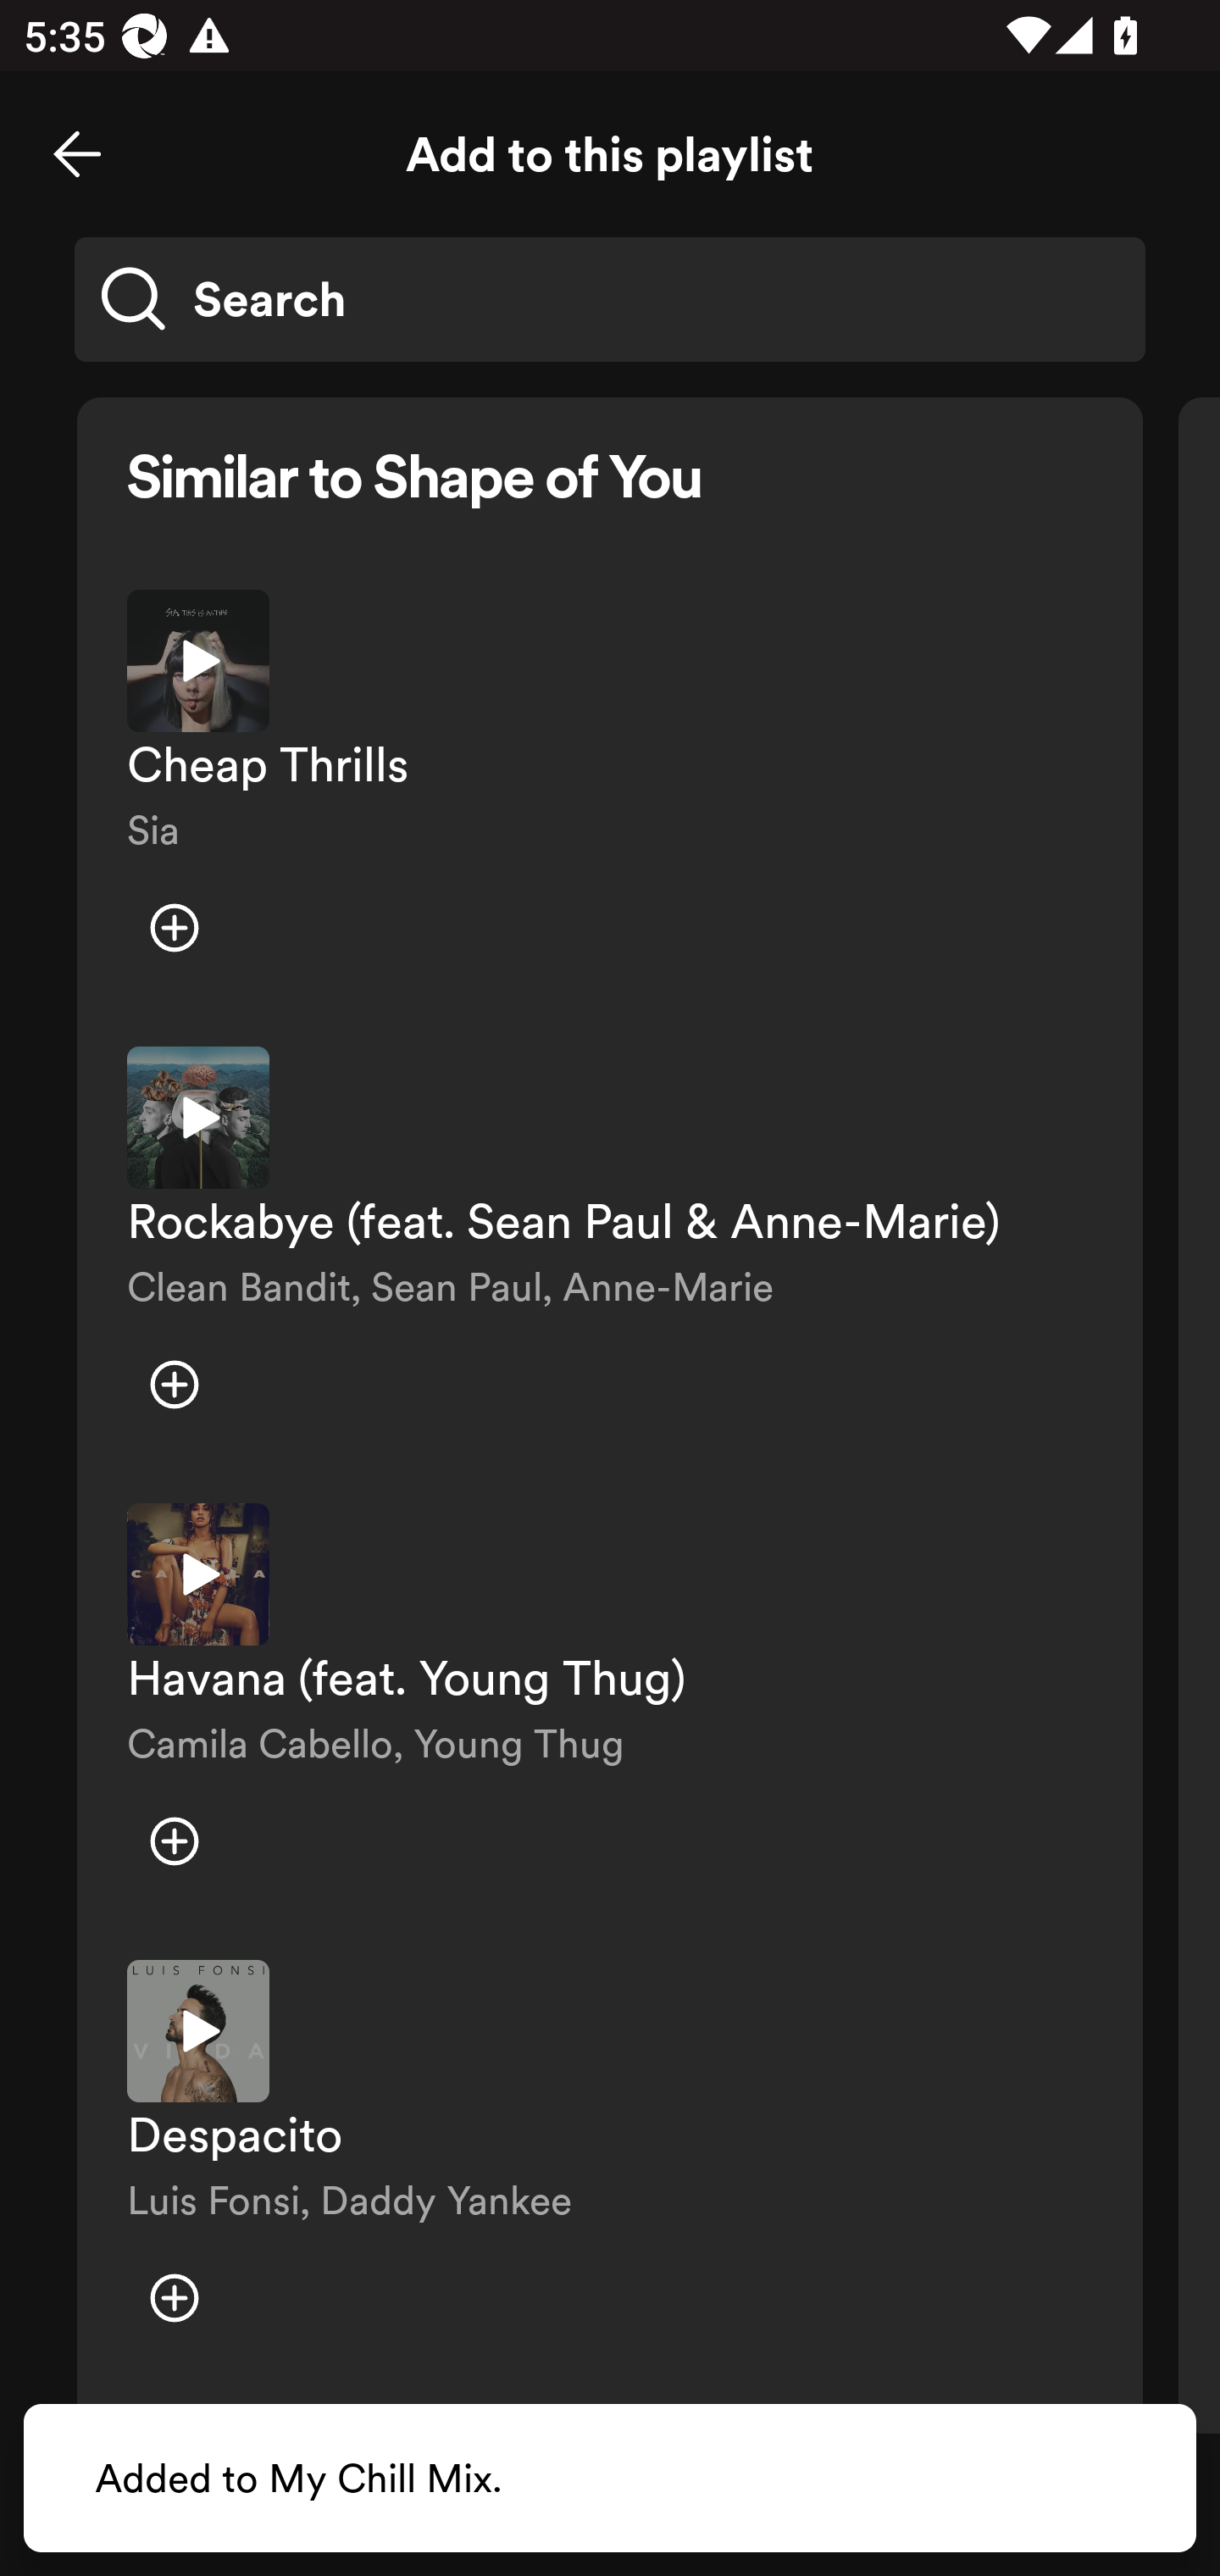 Image resolution: width=1220 pixels, height=2576 pixels. Describe the element at coordinates (198, 1574) in the screenshot. I see `Play preview` at that location.